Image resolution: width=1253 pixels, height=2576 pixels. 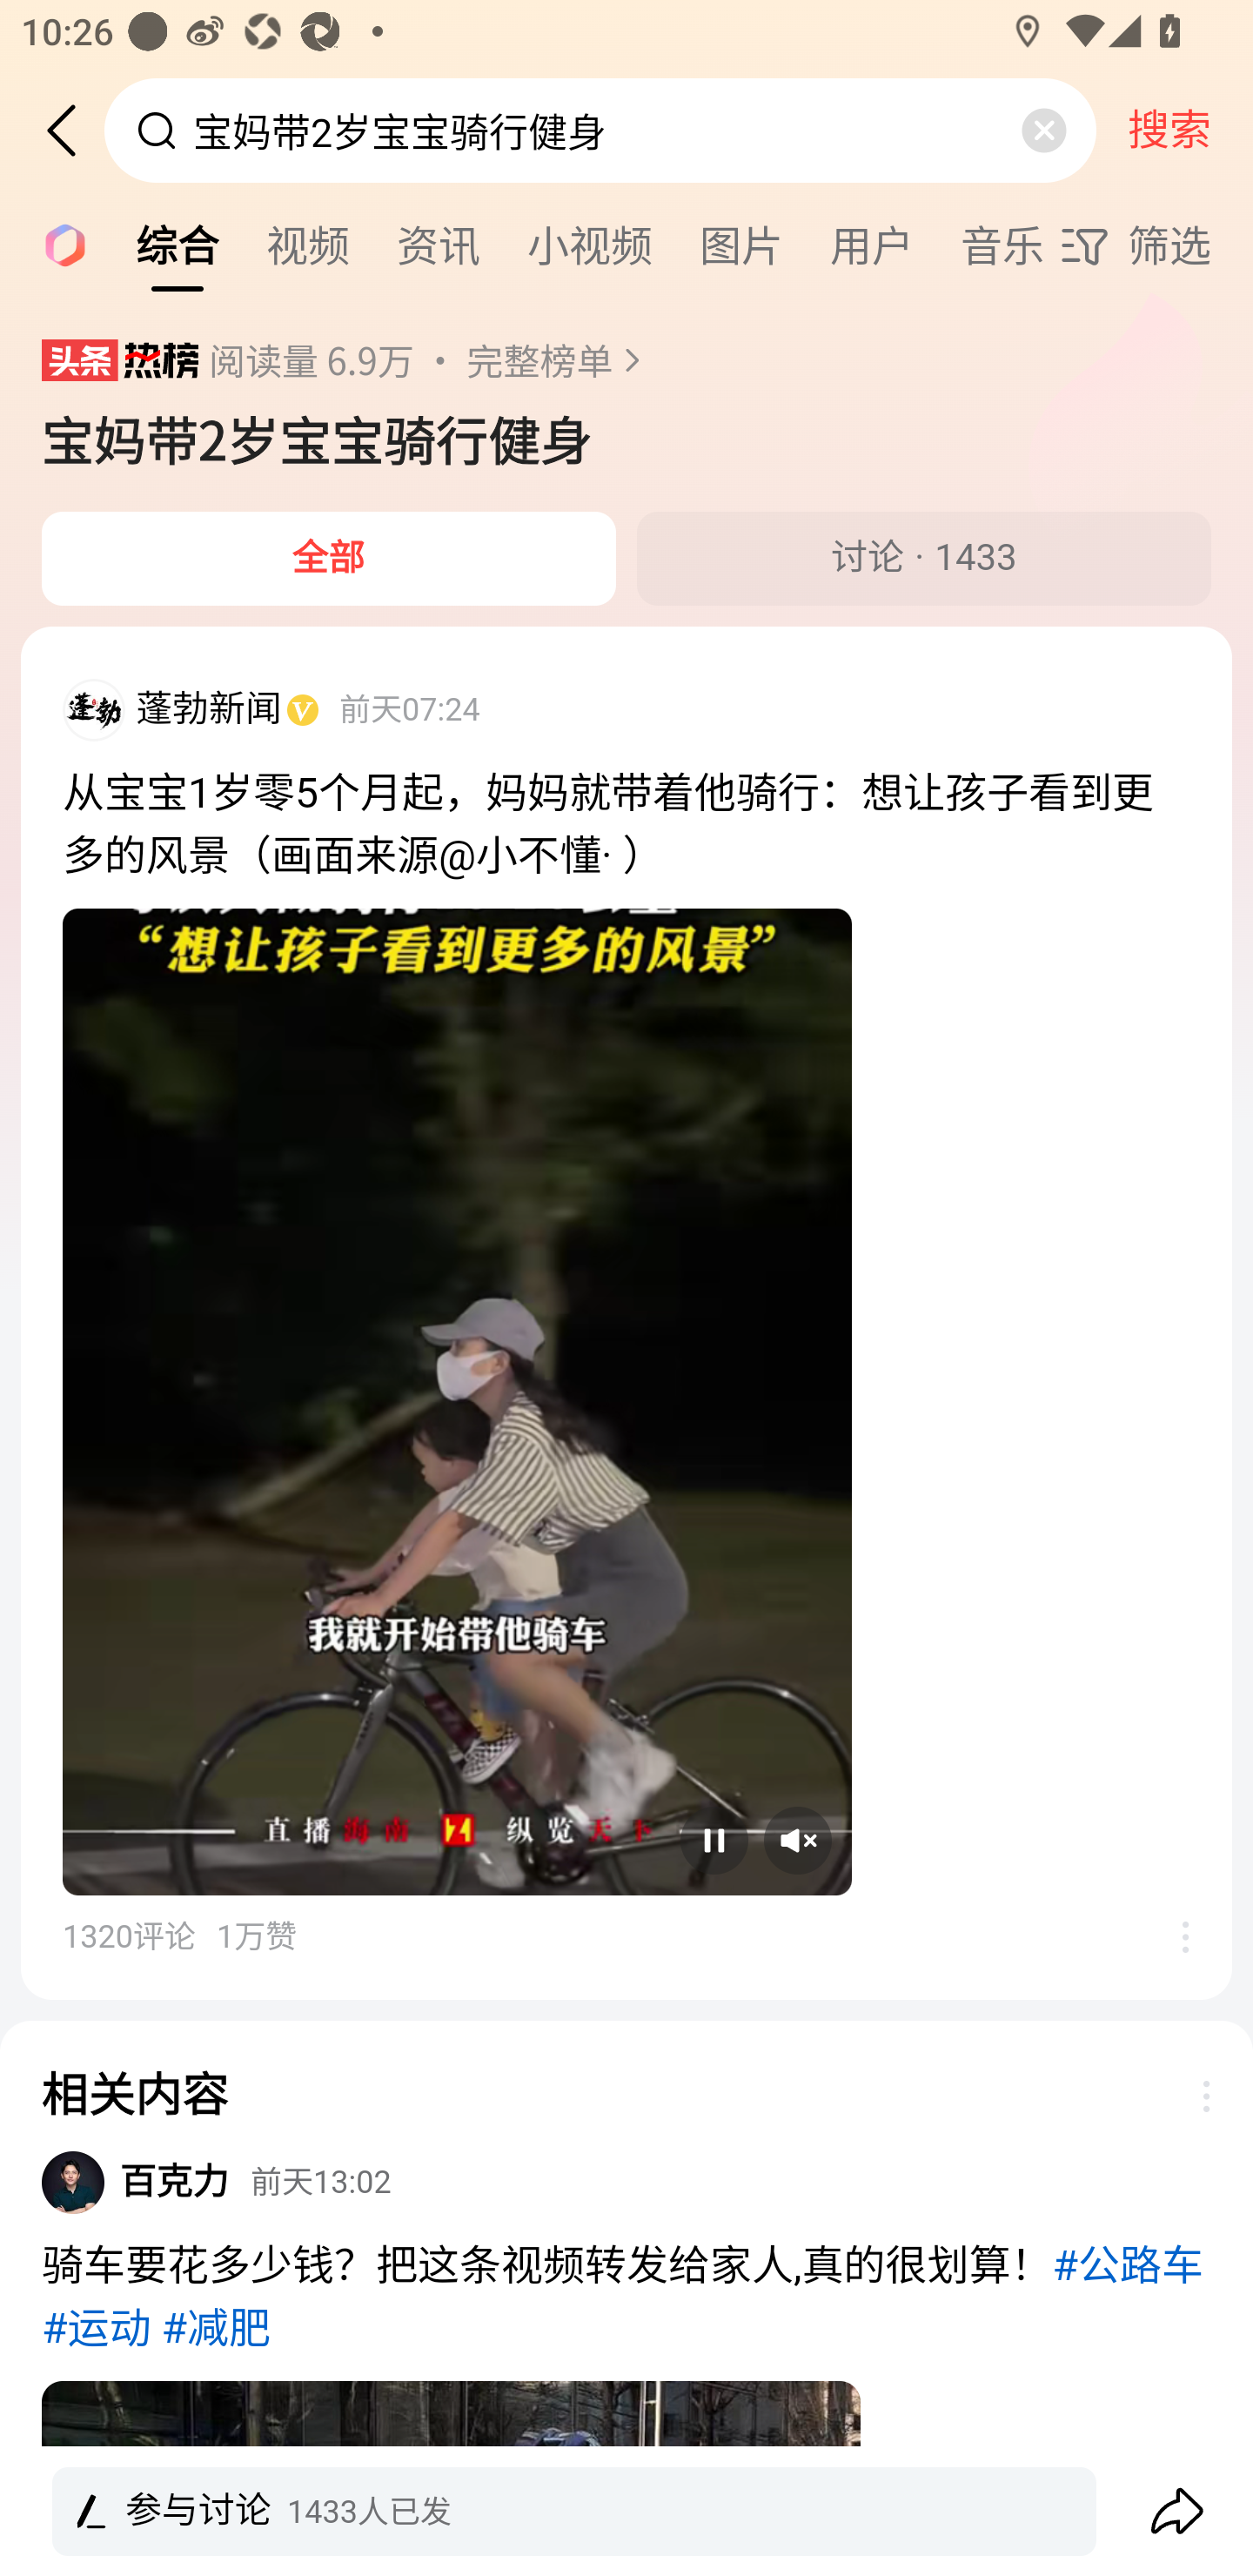 I want to click on #公路车, so click(x=1129, y=2266).